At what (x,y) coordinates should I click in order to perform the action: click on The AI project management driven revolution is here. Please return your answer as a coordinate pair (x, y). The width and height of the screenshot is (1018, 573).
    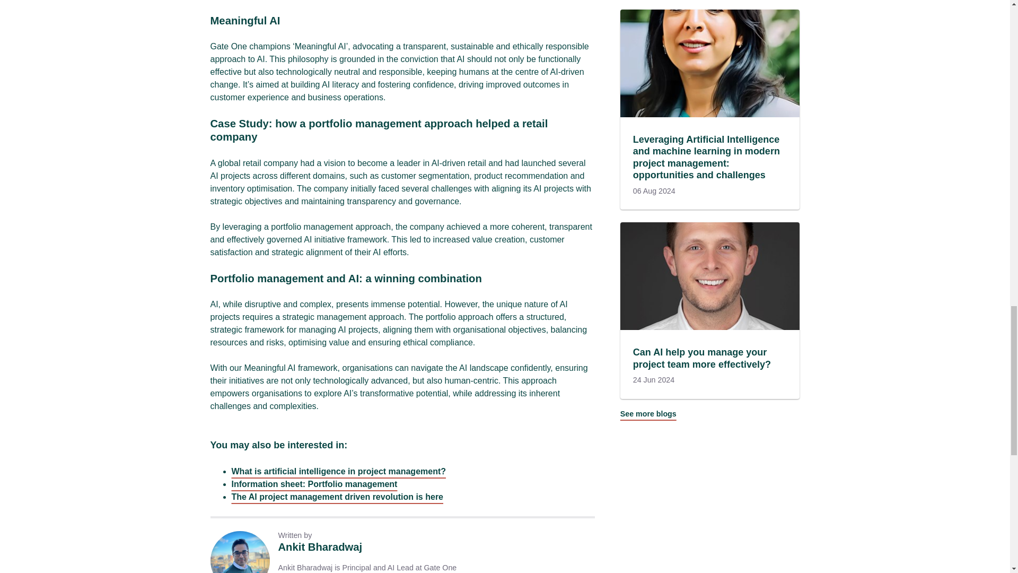
    Looking at the image, I should click on (337, 497).